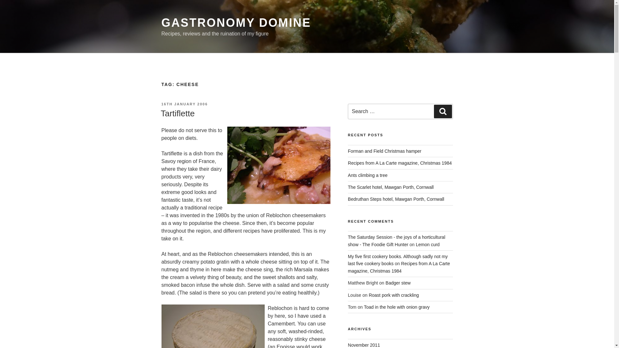 The height and width of the screenshot is (348, 619). Describe the element at coordinates (394, 295) in the screenshot. I see `Roast pork with crackling` at that location.